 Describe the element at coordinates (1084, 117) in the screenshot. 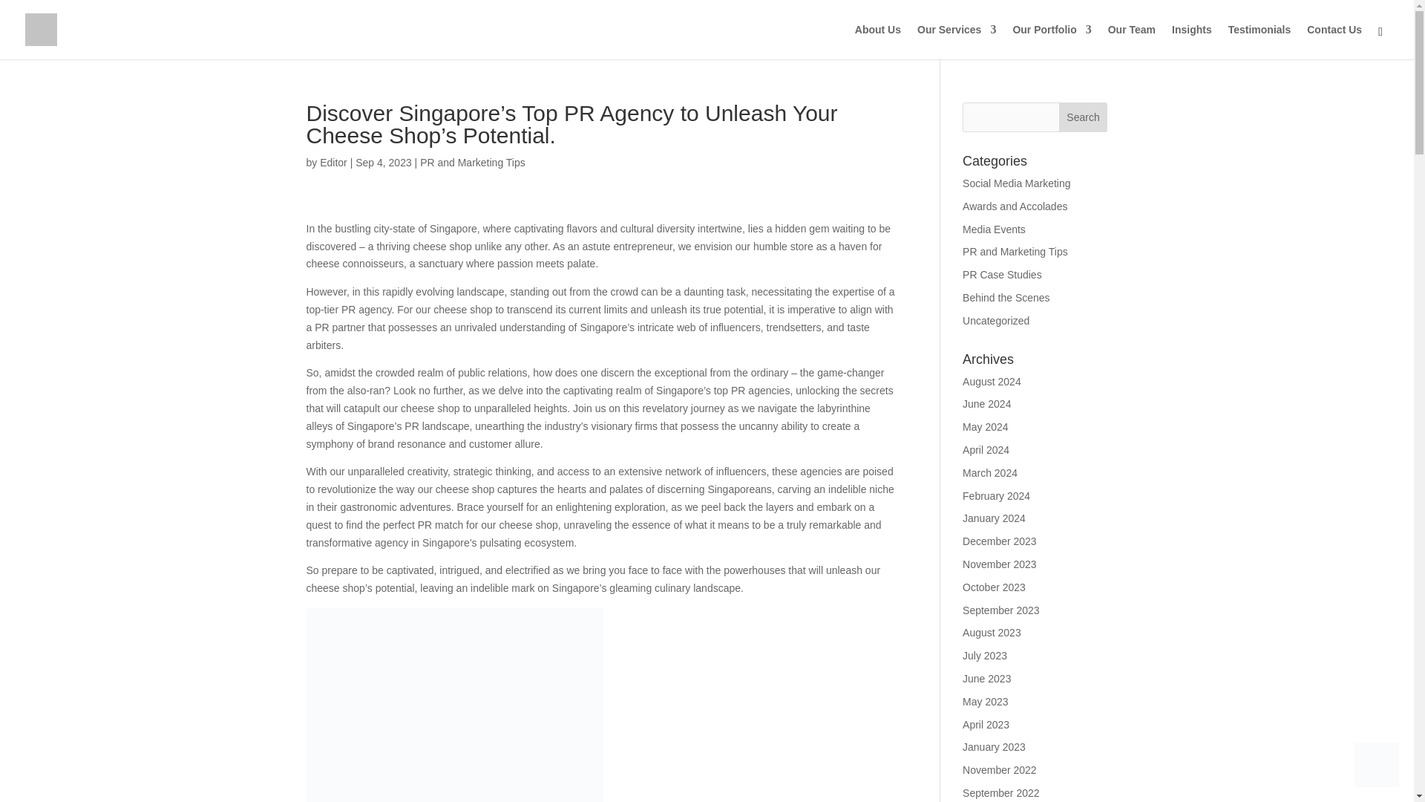

I see `Search` at that location.